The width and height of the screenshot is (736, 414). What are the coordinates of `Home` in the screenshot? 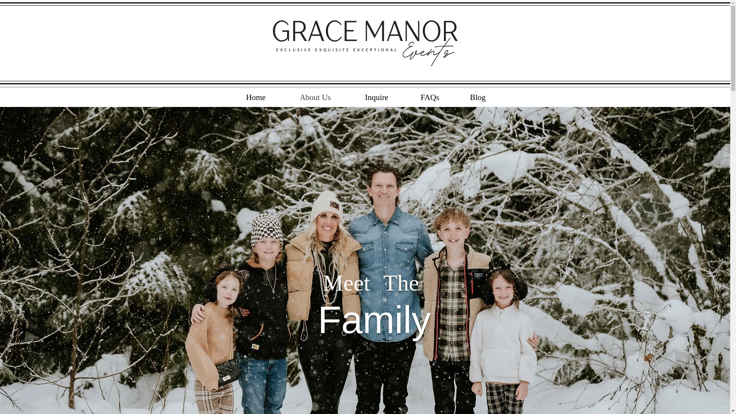 It's located at (255, 97).